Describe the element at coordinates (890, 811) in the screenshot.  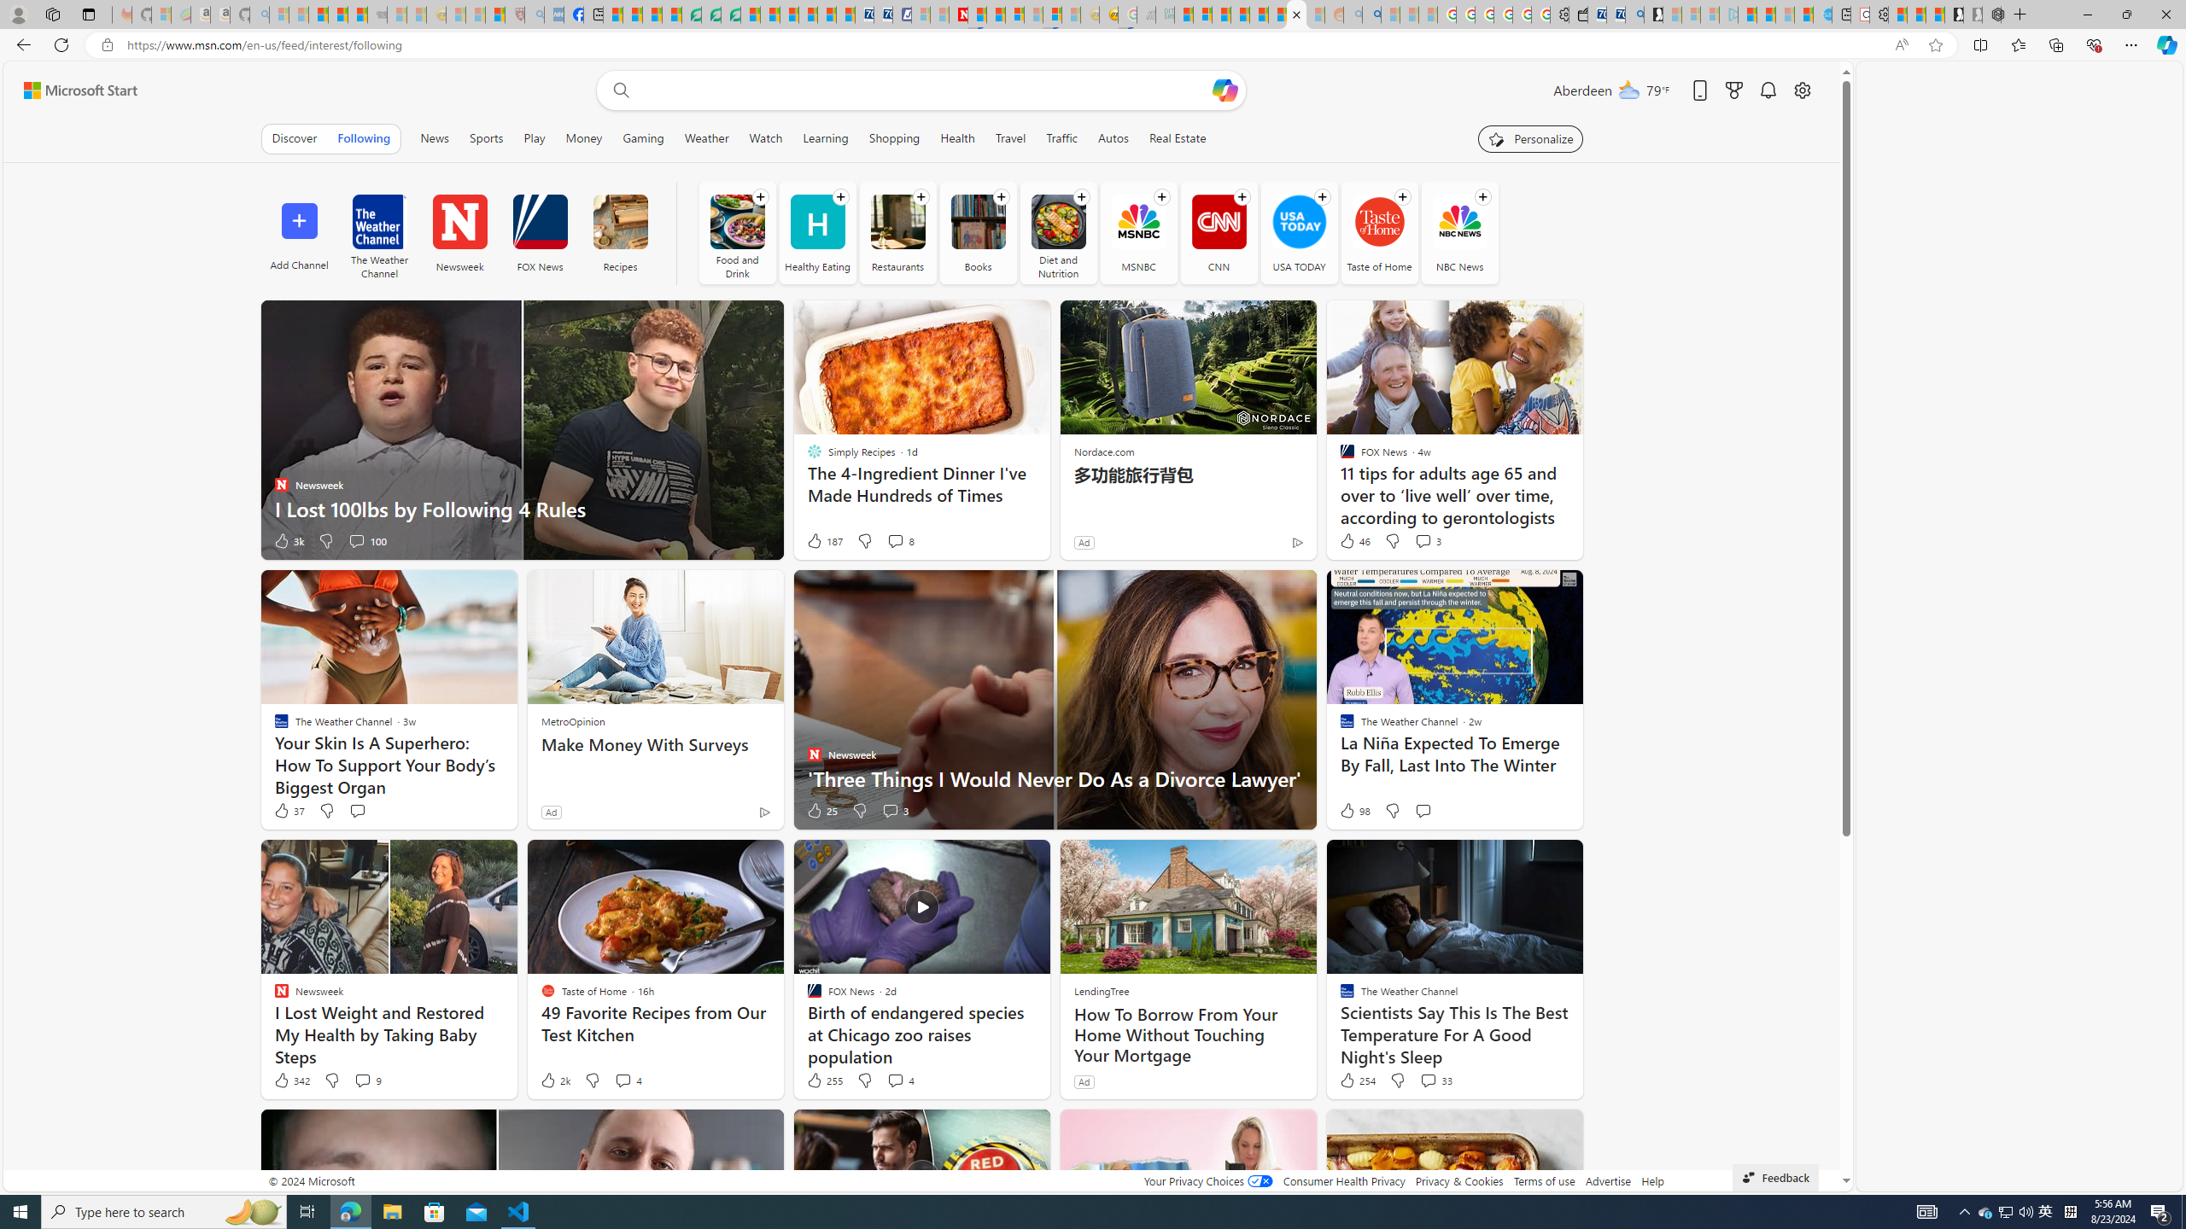
I see `View comments 3 Comment` at that location.